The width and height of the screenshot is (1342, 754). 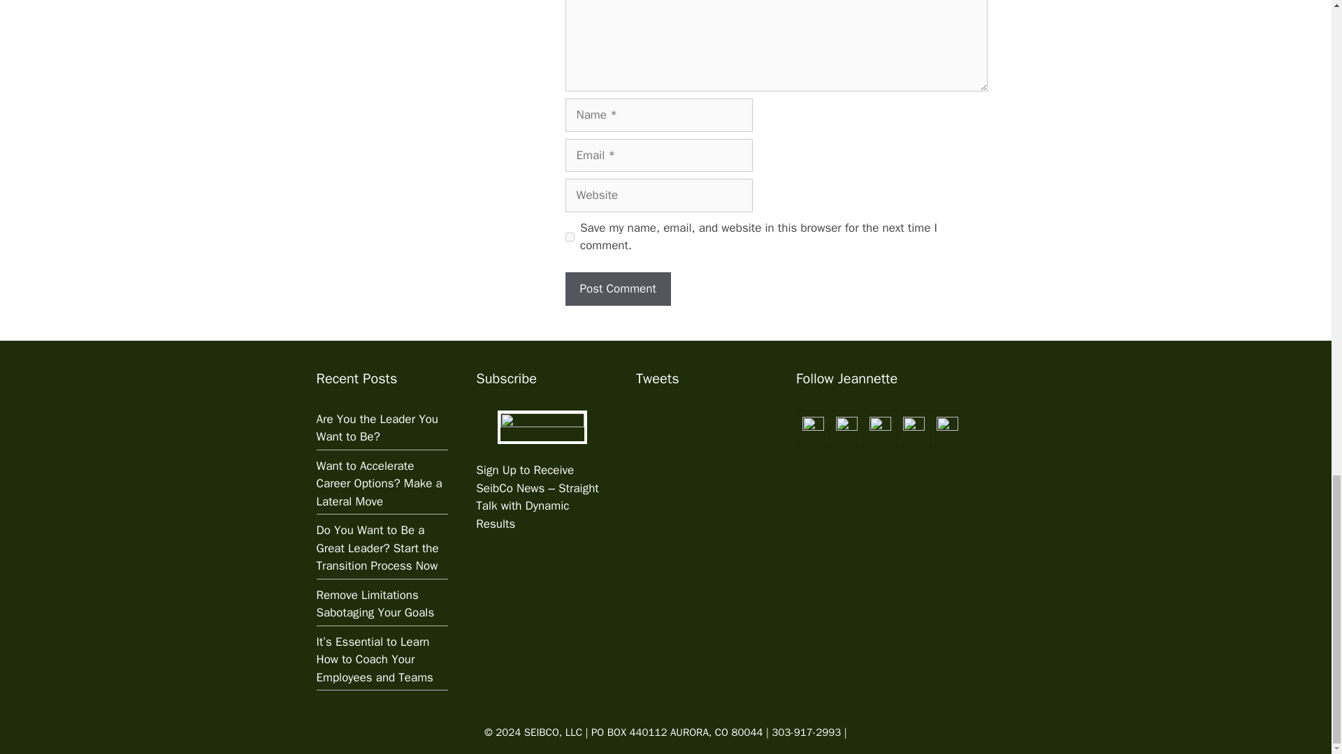 I want to click on Scroll back to top, so click(x=1297, y=111).